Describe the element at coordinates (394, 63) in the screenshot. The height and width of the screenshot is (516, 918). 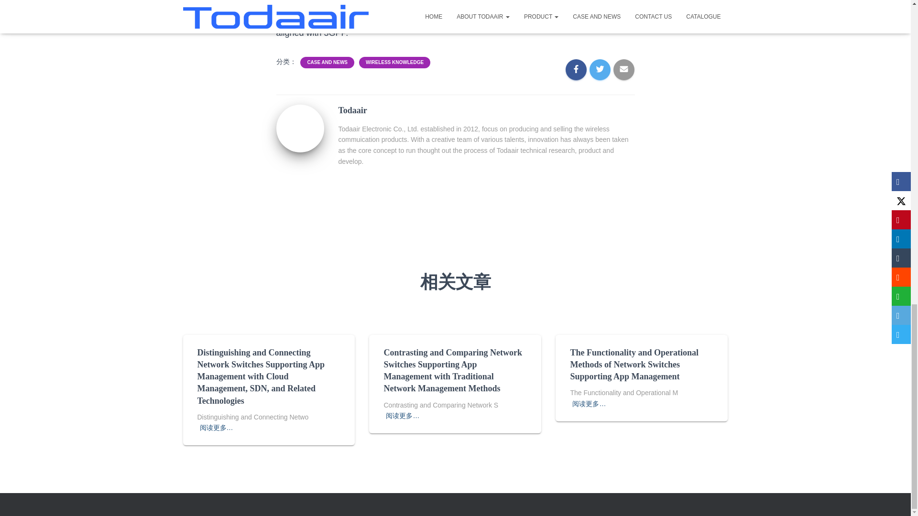
I see `WIRELESS KNOWLEDGE` at that location.